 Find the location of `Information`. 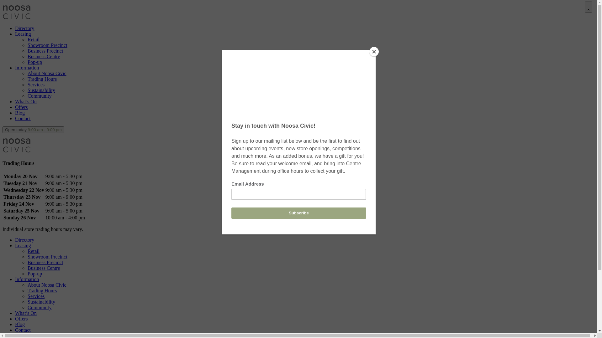

Information is located at coordinates (27, 68).